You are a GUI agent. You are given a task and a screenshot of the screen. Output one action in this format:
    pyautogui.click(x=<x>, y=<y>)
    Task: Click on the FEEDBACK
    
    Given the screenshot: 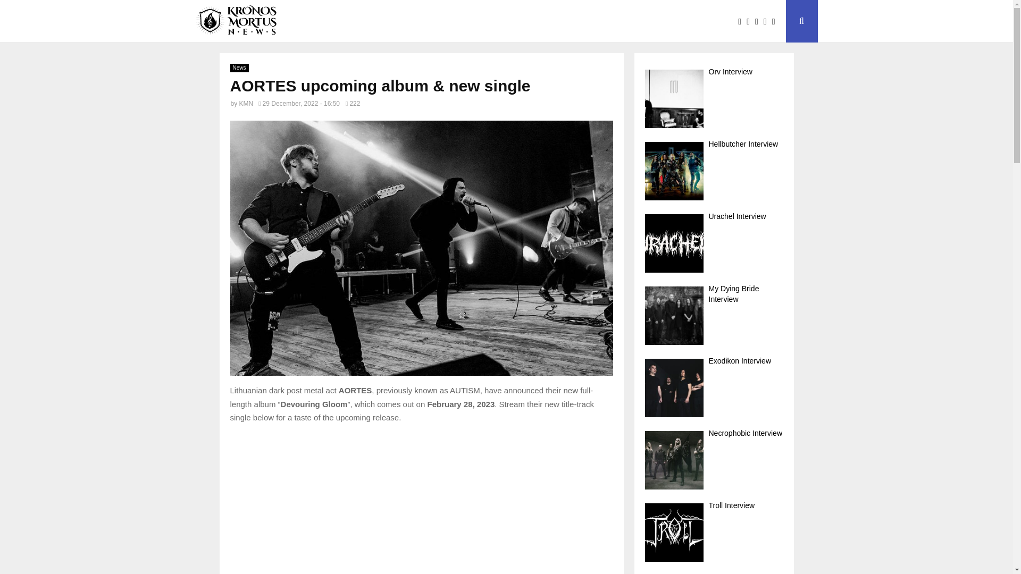 What is the action you would take?
    pyautogui.click(x=515, y=21)
    